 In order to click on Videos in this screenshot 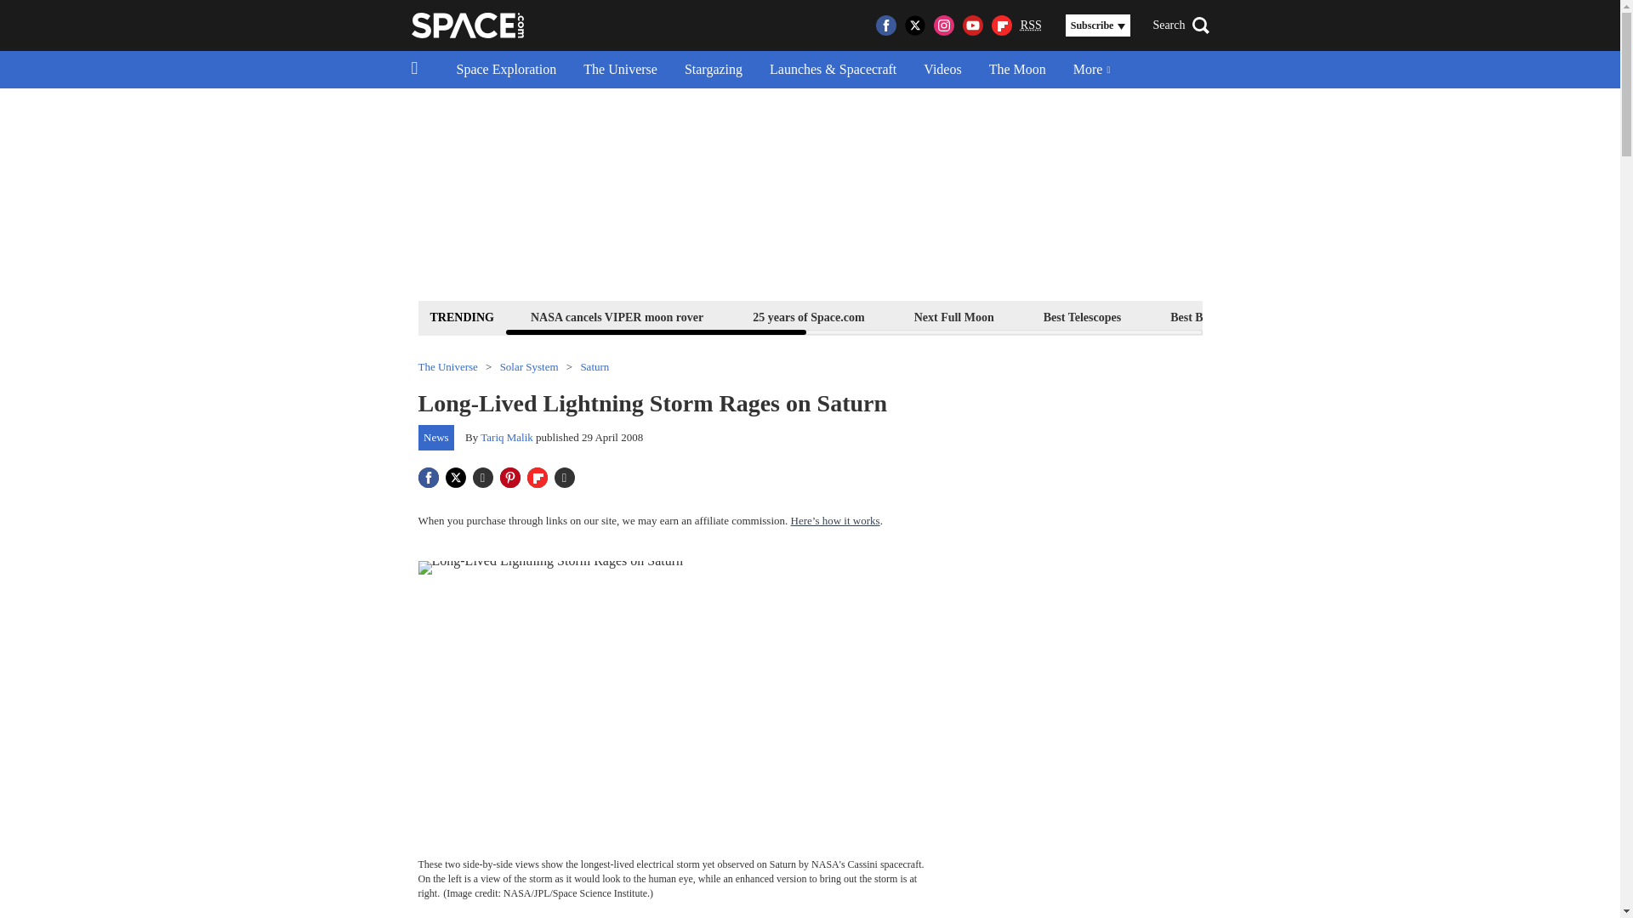, I will do `click(942, 70)`.